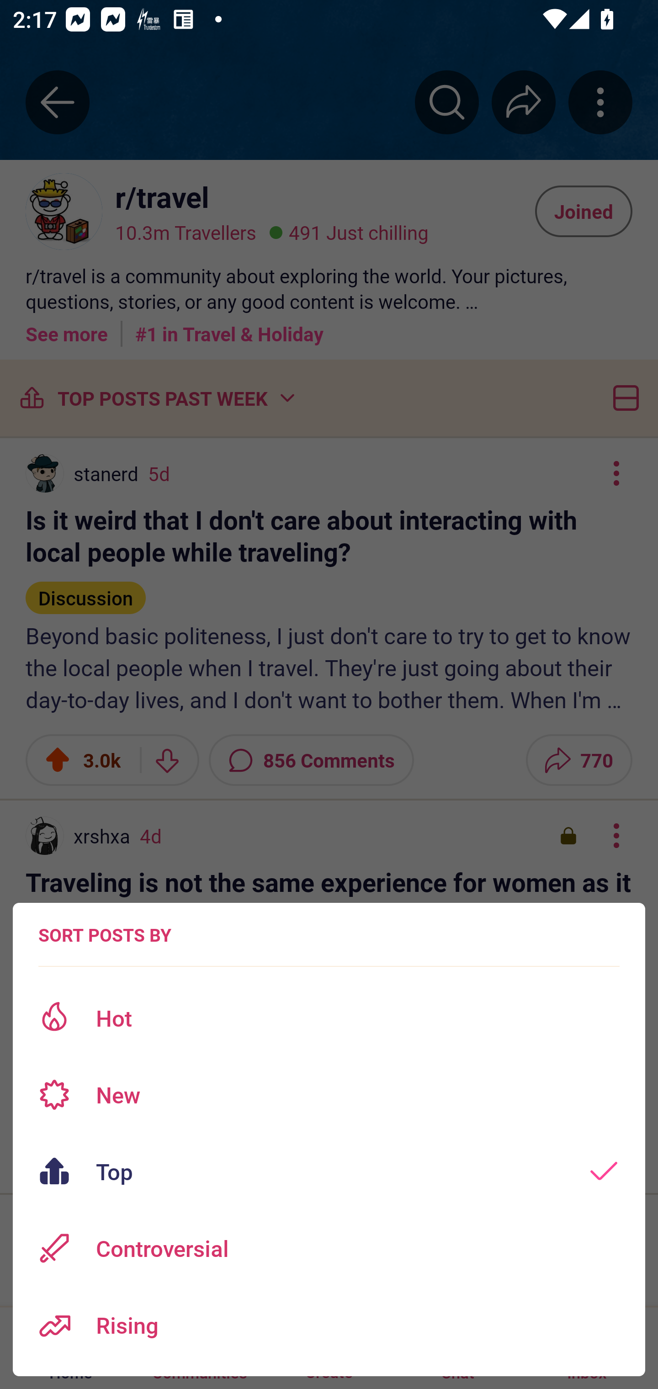 This screenshot has width=658, height=1389. I want to click on Controversial, so click(329, 1248).